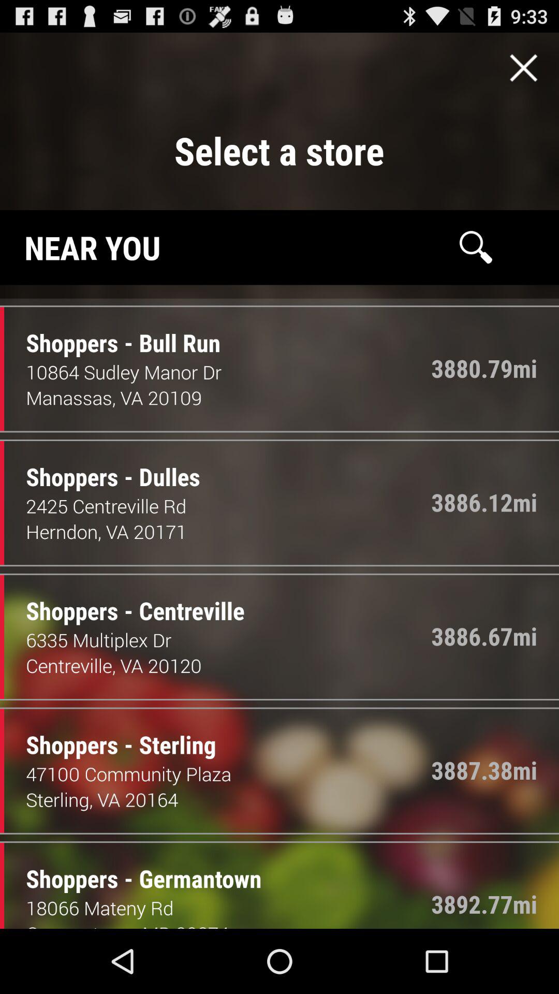 The height and width of the screenshot is (994, 559). I want to click on select item next to the 3886.12mi item, so click(105, 466).